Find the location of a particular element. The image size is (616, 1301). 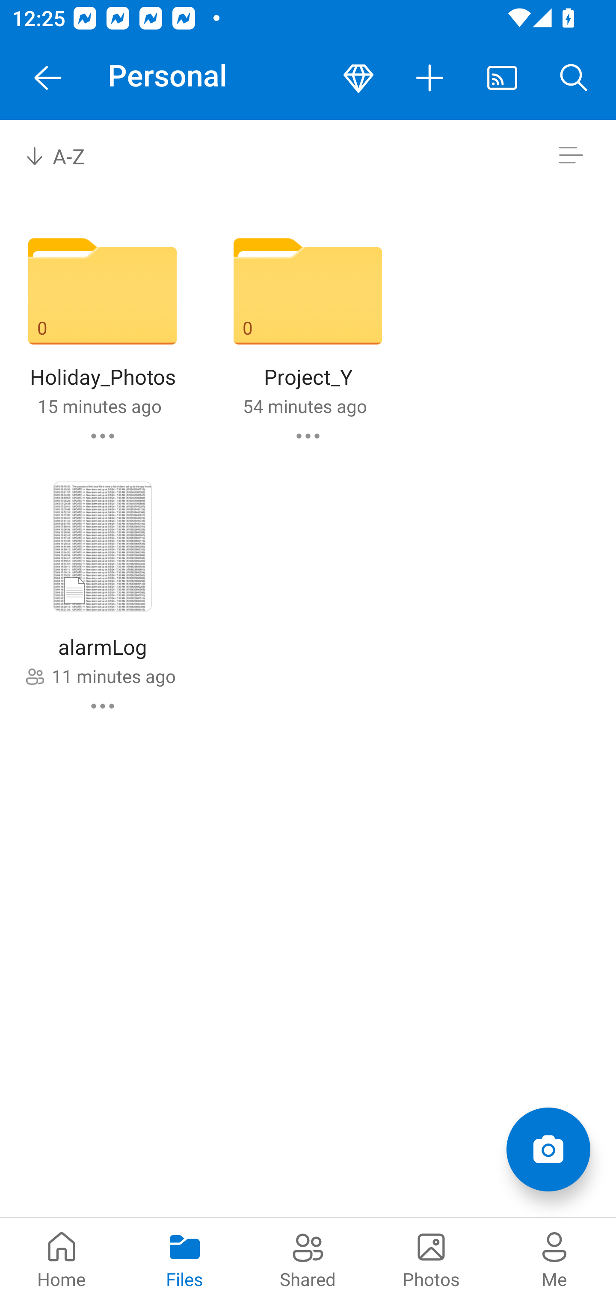

Add items Scan is located at coordinates (548, 1150).